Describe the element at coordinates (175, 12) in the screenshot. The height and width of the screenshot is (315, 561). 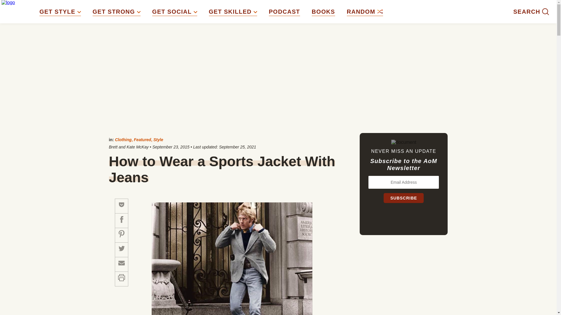
I see `GET SOCIAL` at that location.